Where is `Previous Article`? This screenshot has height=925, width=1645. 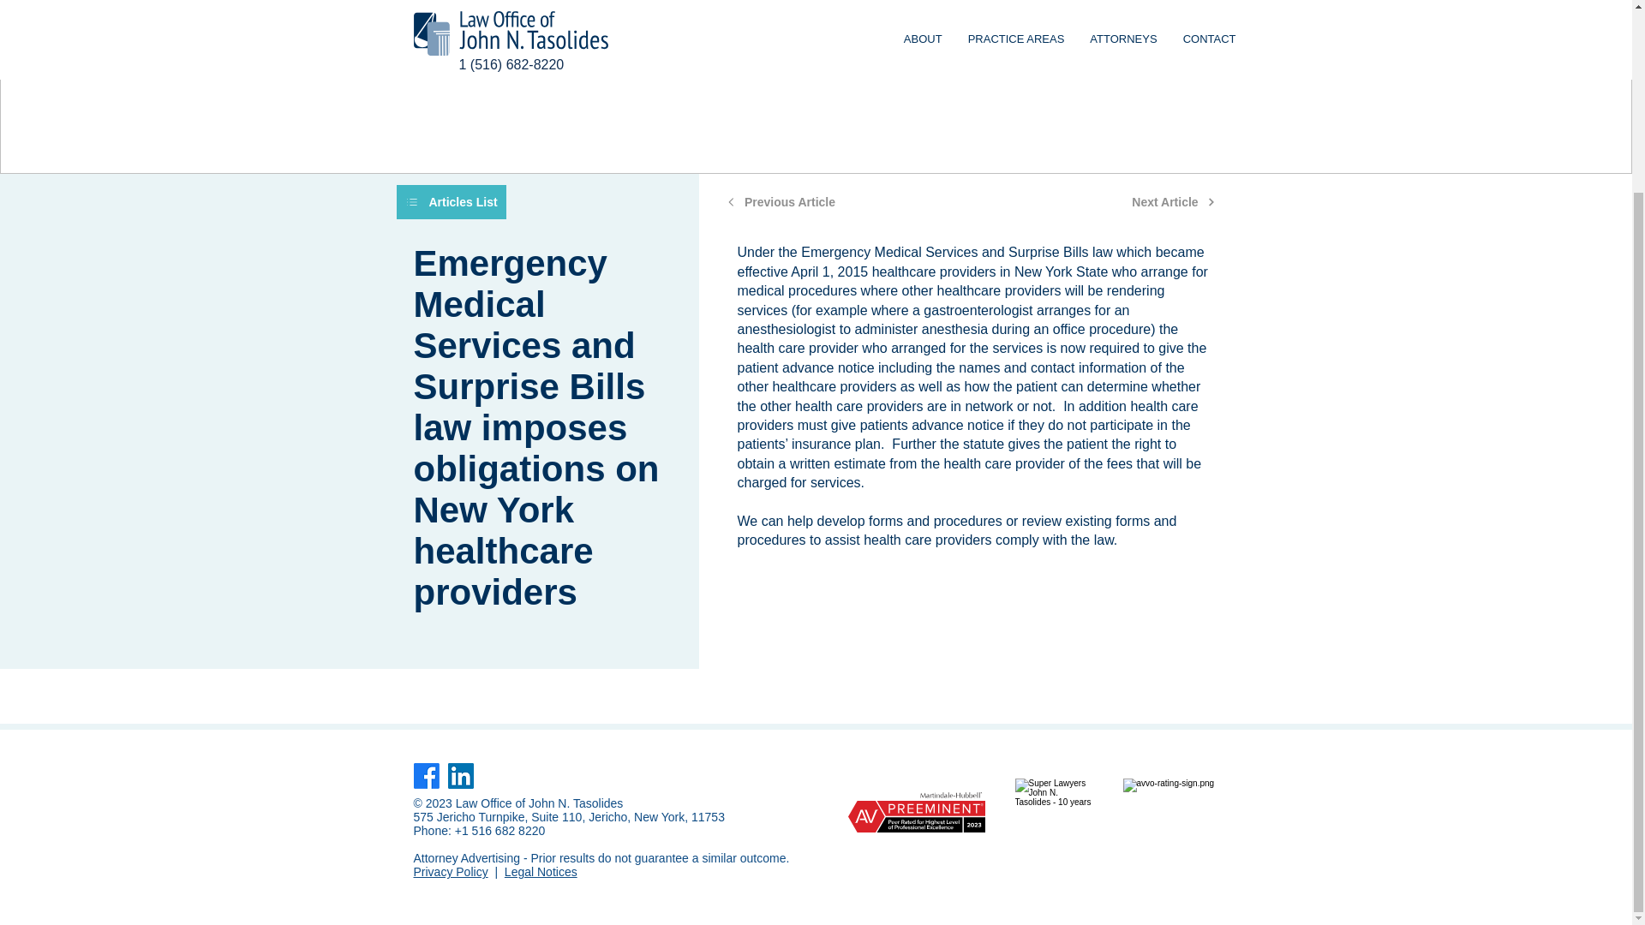 Previous Article is located at coordinates (781, 202).